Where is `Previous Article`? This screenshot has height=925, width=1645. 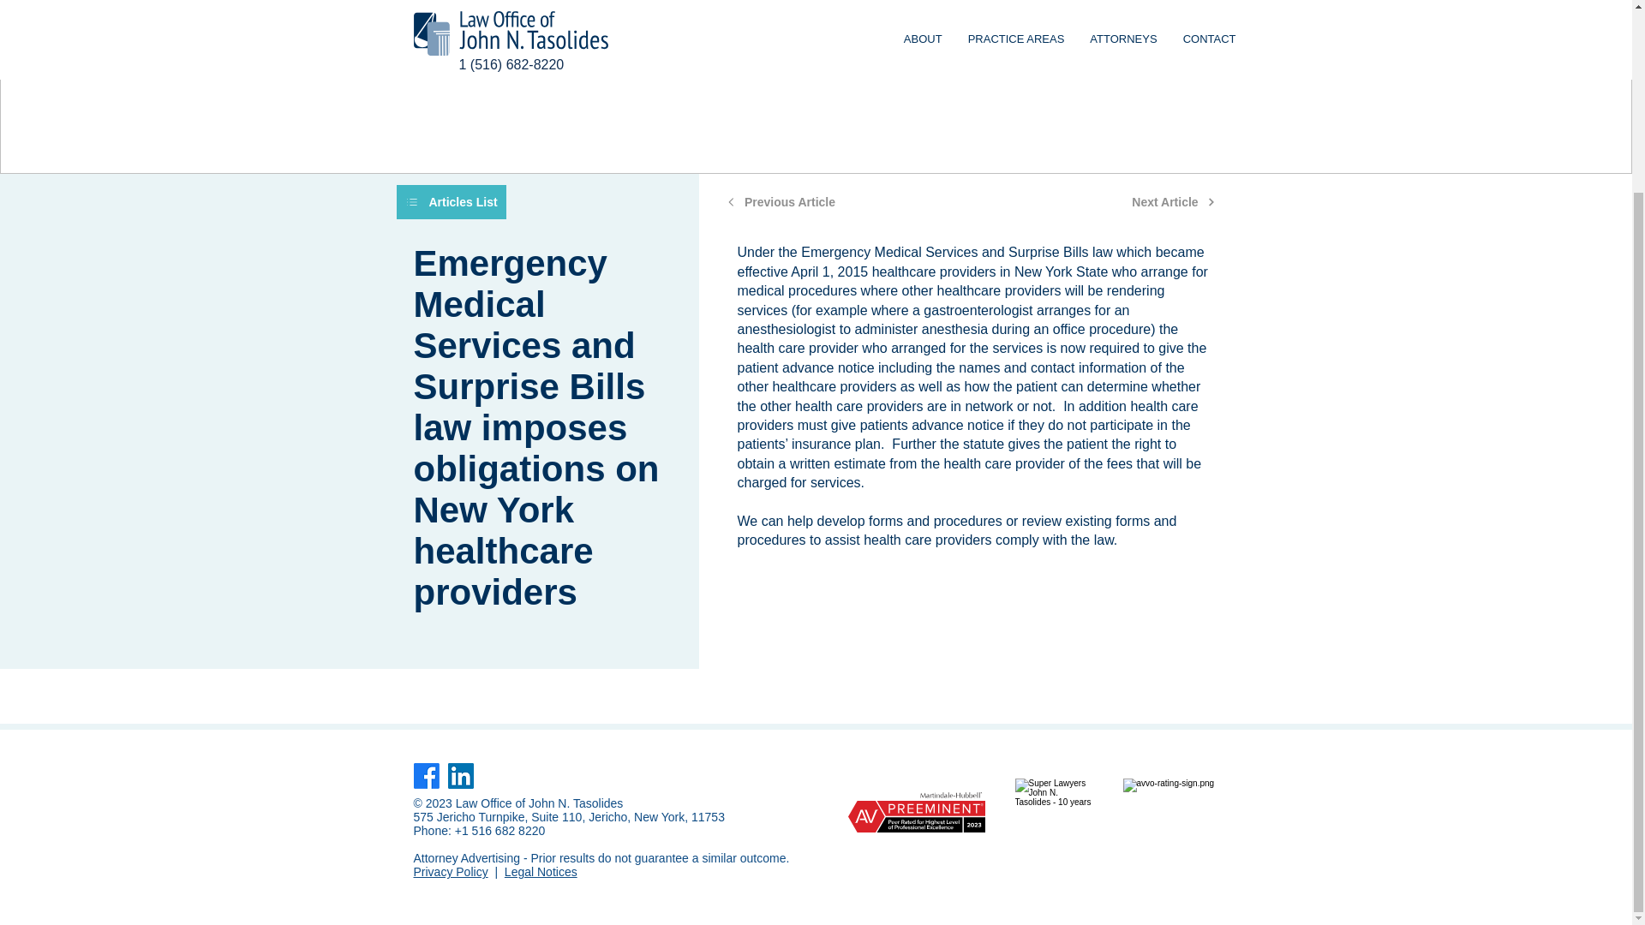 Previous Article is located at coordinates (781, 202).